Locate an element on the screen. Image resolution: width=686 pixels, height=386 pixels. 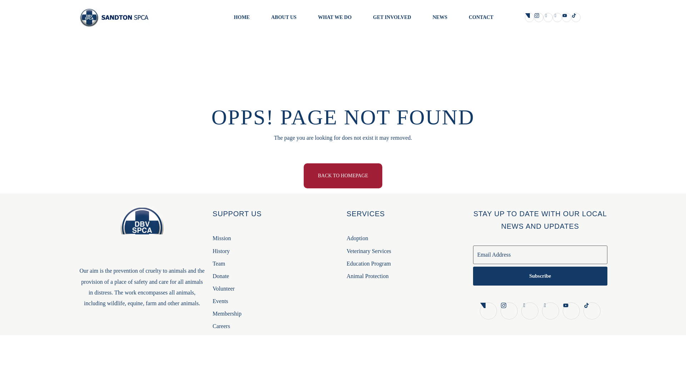
WHAT WE DO is located at coordinates (334, 18).